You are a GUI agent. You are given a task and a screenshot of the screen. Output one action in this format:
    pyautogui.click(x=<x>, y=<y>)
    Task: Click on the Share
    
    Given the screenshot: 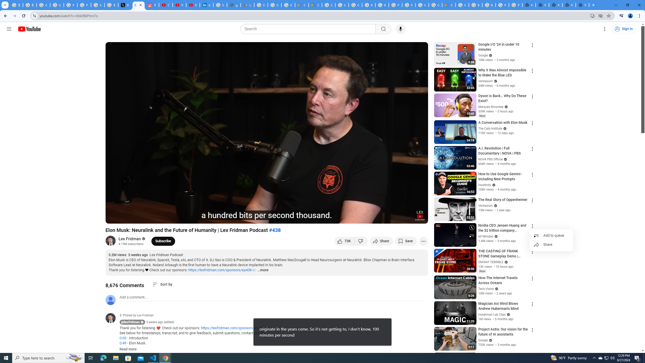 What is the action you would take?
    pyautogui.click(x=381, y=241)
    